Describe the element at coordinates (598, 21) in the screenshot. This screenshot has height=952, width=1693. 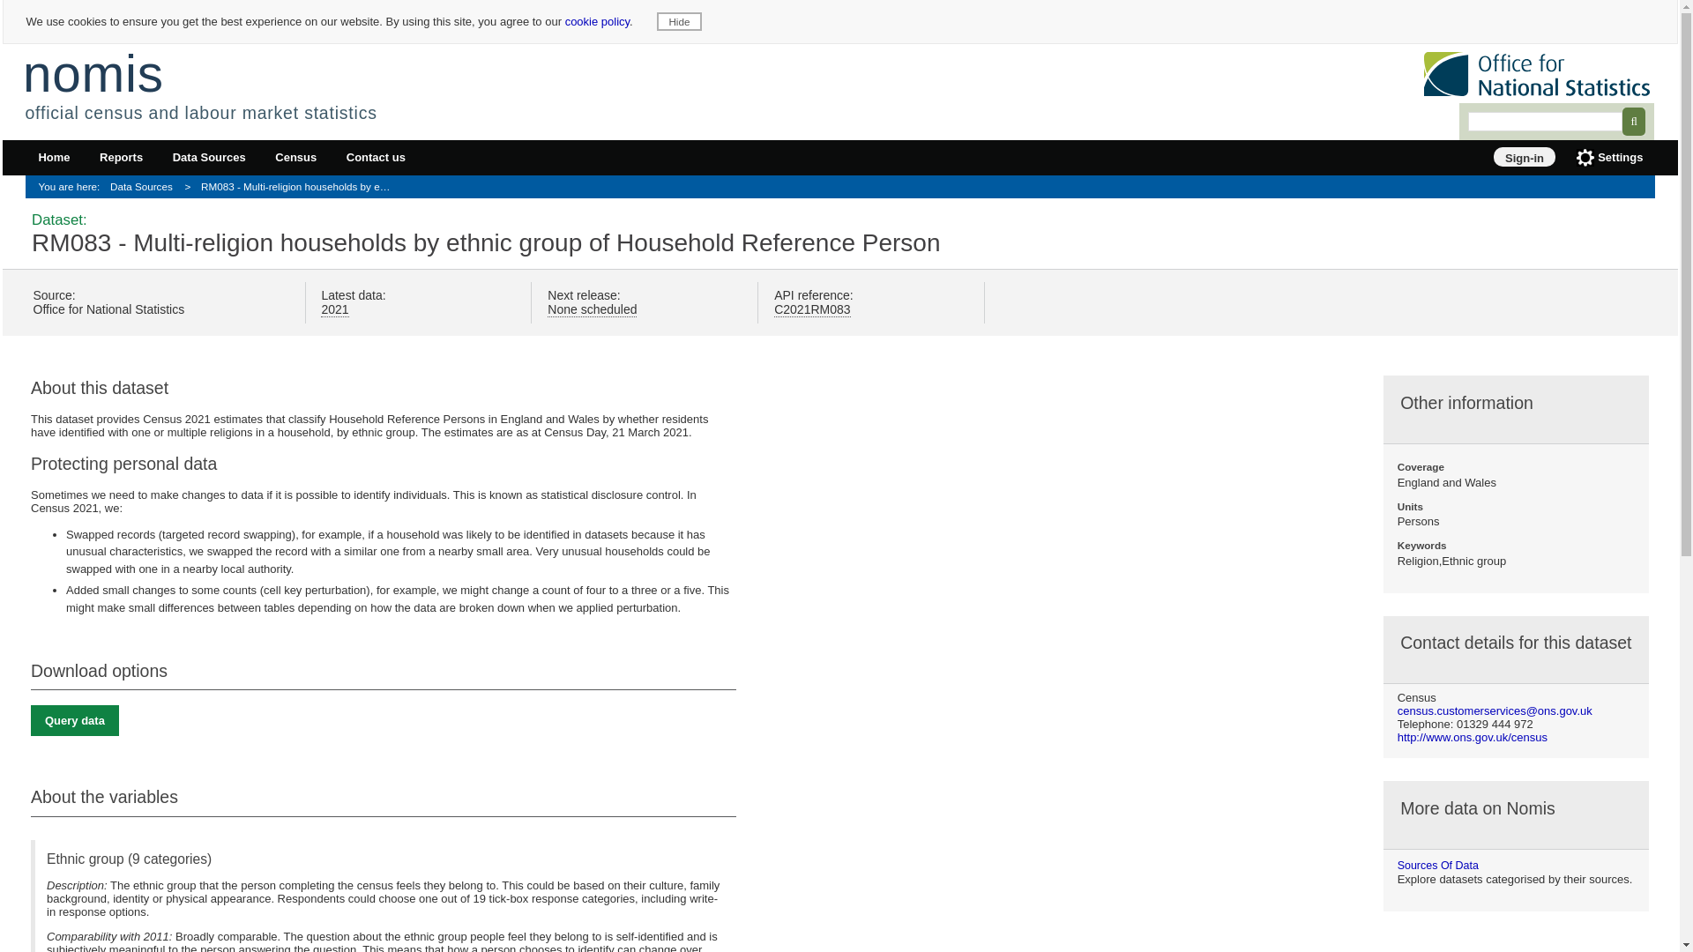
I see `Read about how cookies are used on the Nomis web site` at that location.